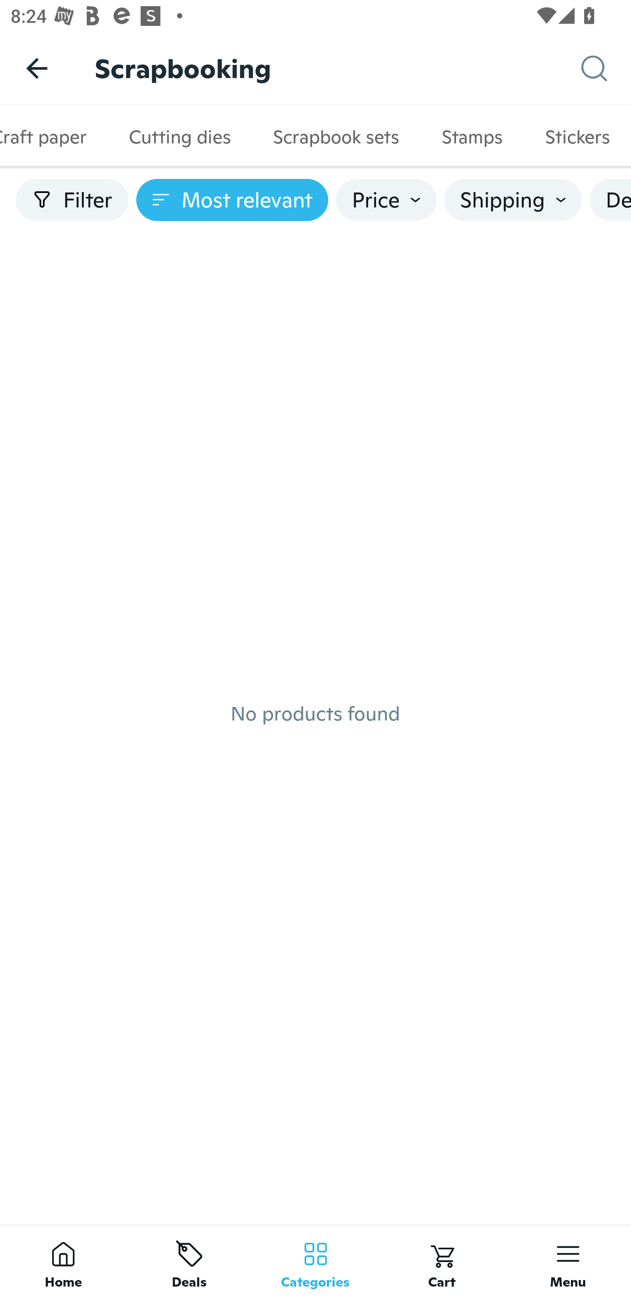  What do you see at coordinates (37, 68) in the screenshot?
I see `Navigate up` at bounding box center [37, 68].